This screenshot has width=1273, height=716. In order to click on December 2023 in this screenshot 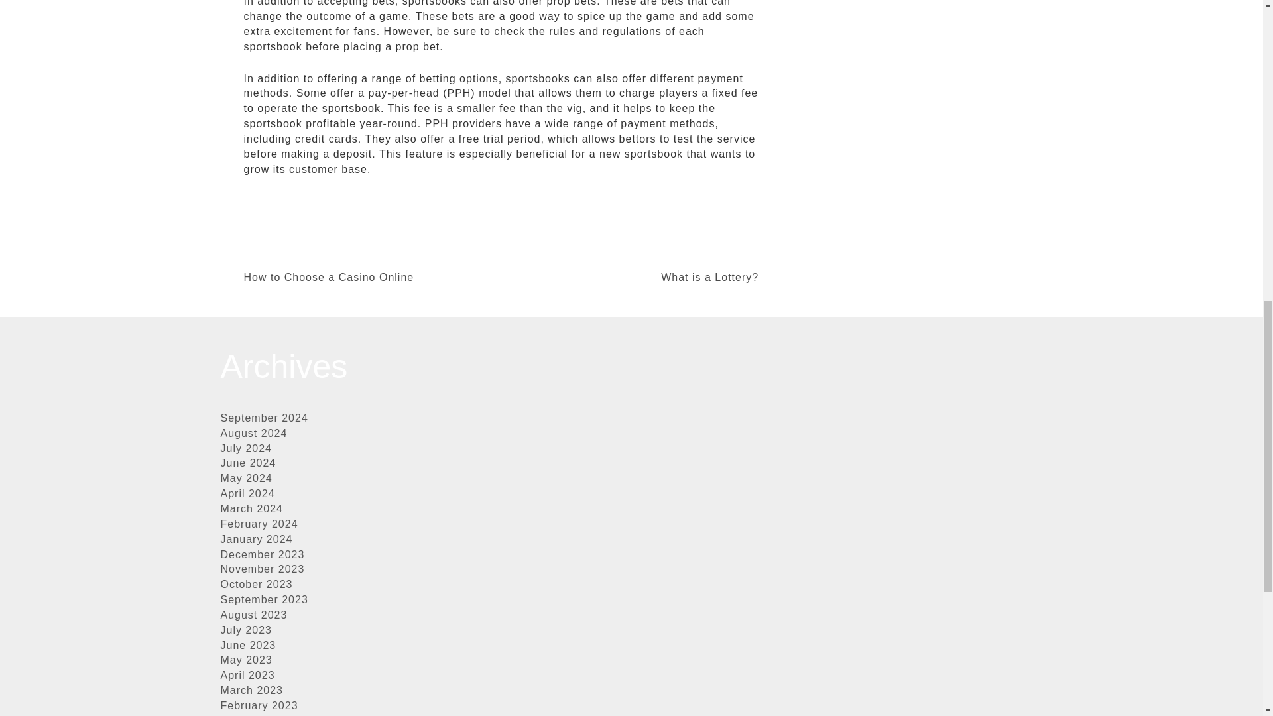, I will do `click(262, 554)`.